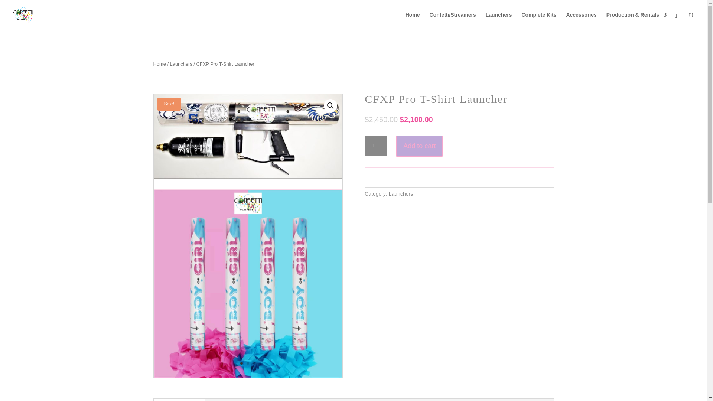 This screenshot has width=713, height=401. What do you see at coordinates (582, 21) in the screenshot?
I see `Accessories` at bounding box center [582, 21].